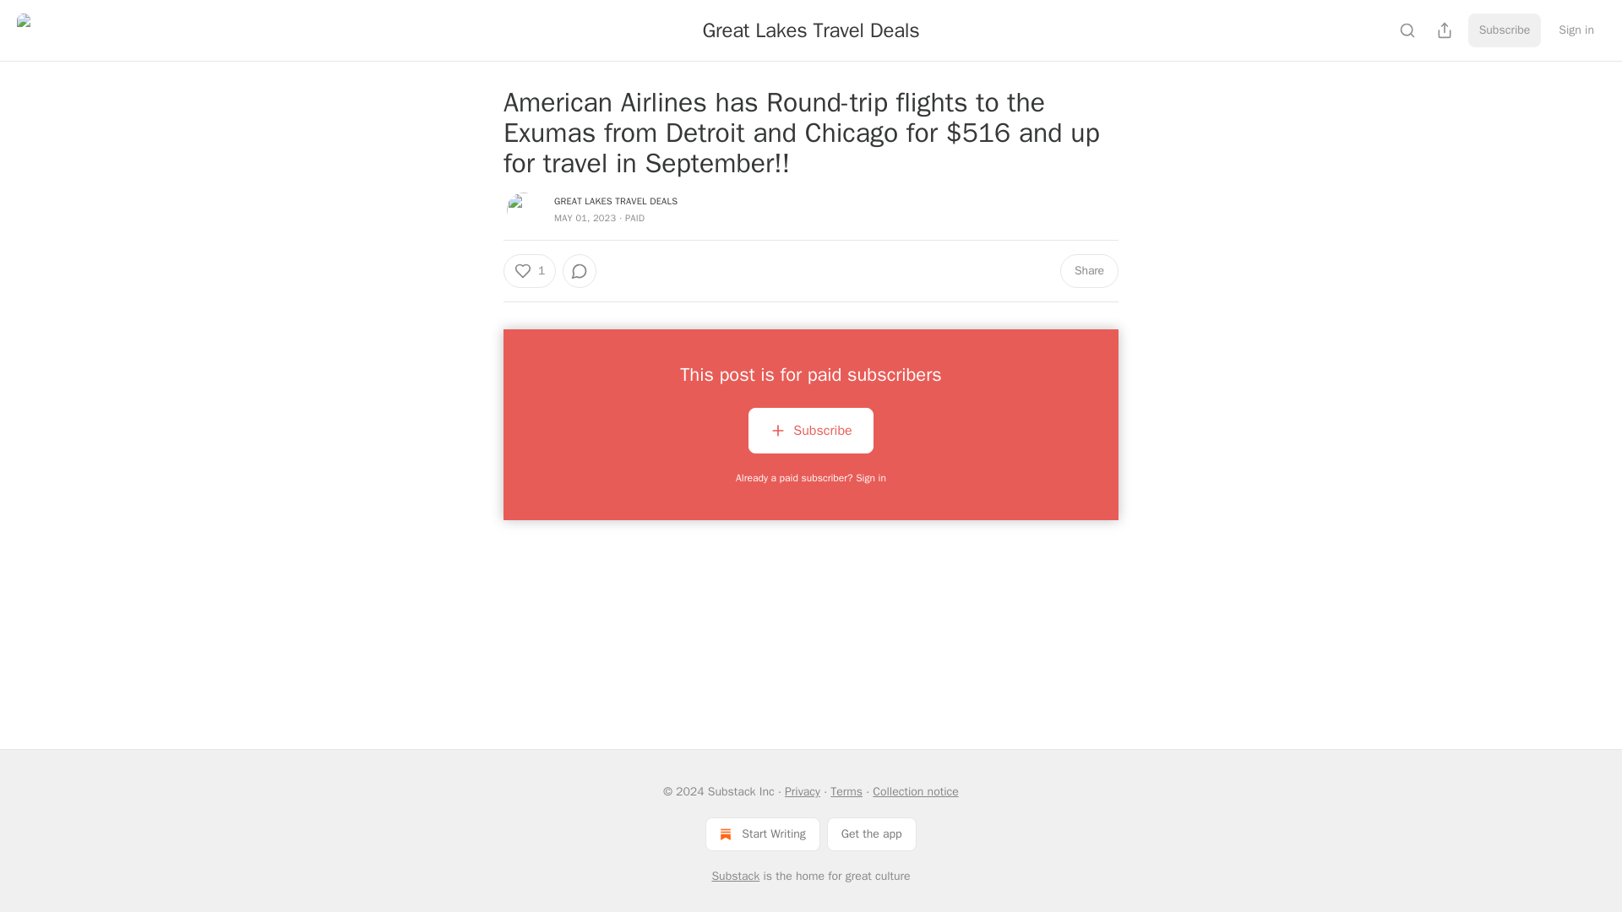  Describe the element at coordinates (1576, 30) in the screenshot. I see `Sign in` at that location.